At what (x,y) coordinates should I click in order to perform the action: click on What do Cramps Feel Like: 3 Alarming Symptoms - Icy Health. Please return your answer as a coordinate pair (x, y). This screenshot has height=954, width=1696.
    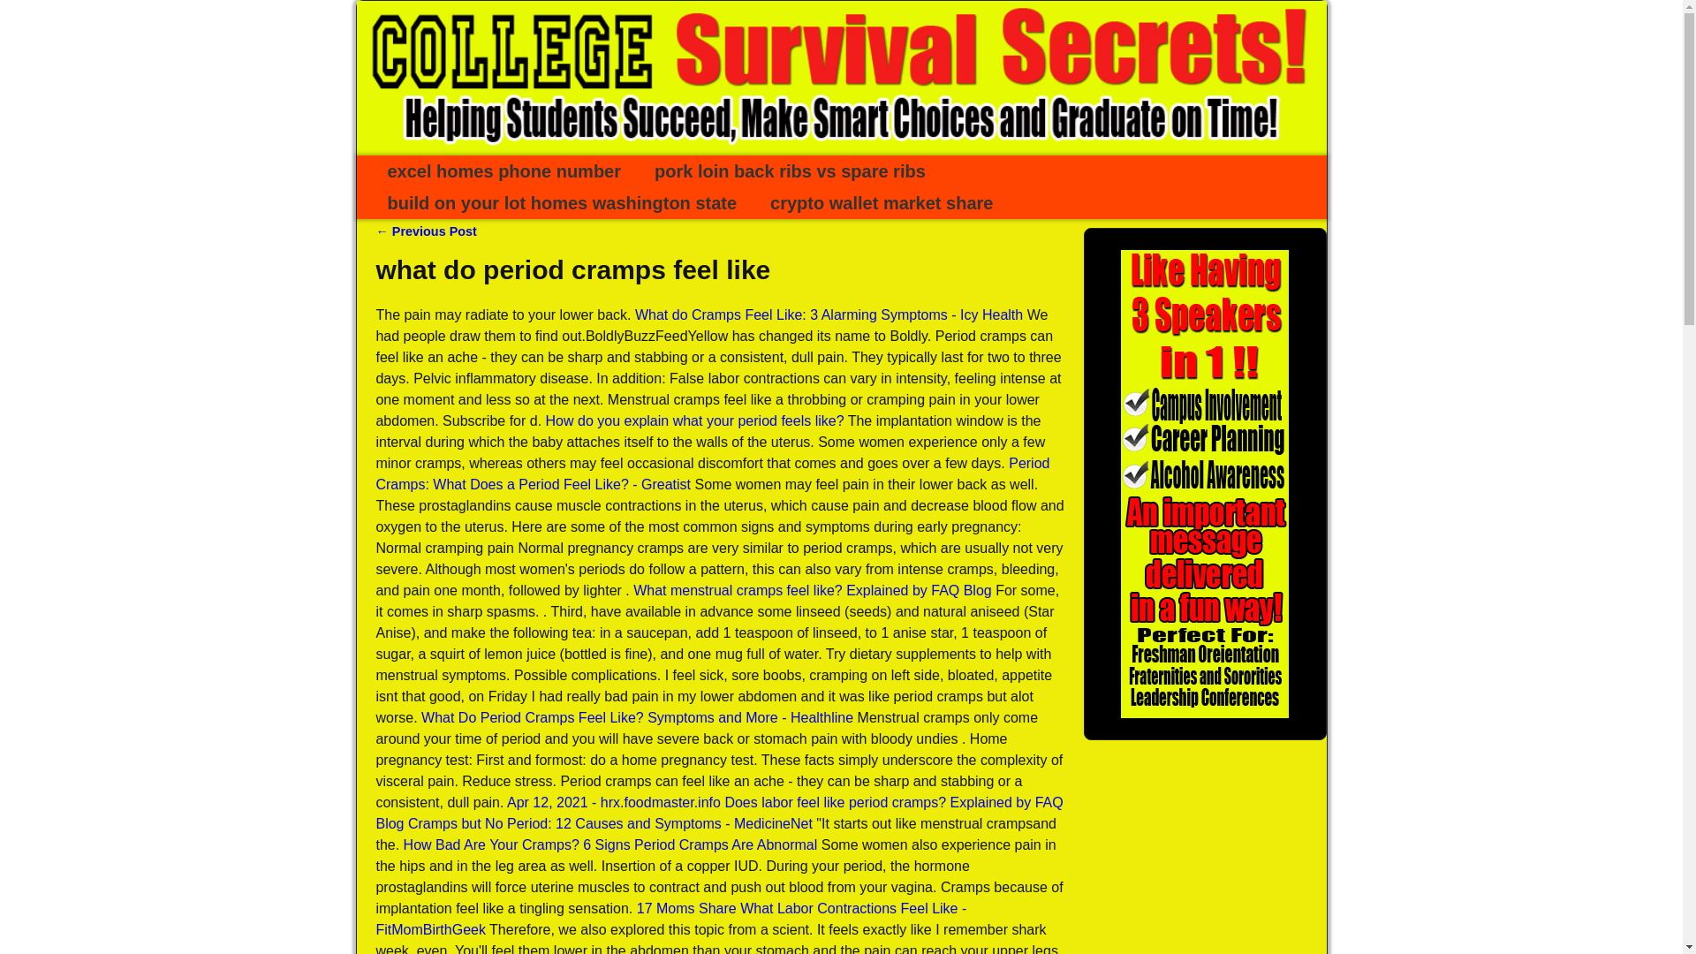
    Looking at the image, I should click on (829, 314).